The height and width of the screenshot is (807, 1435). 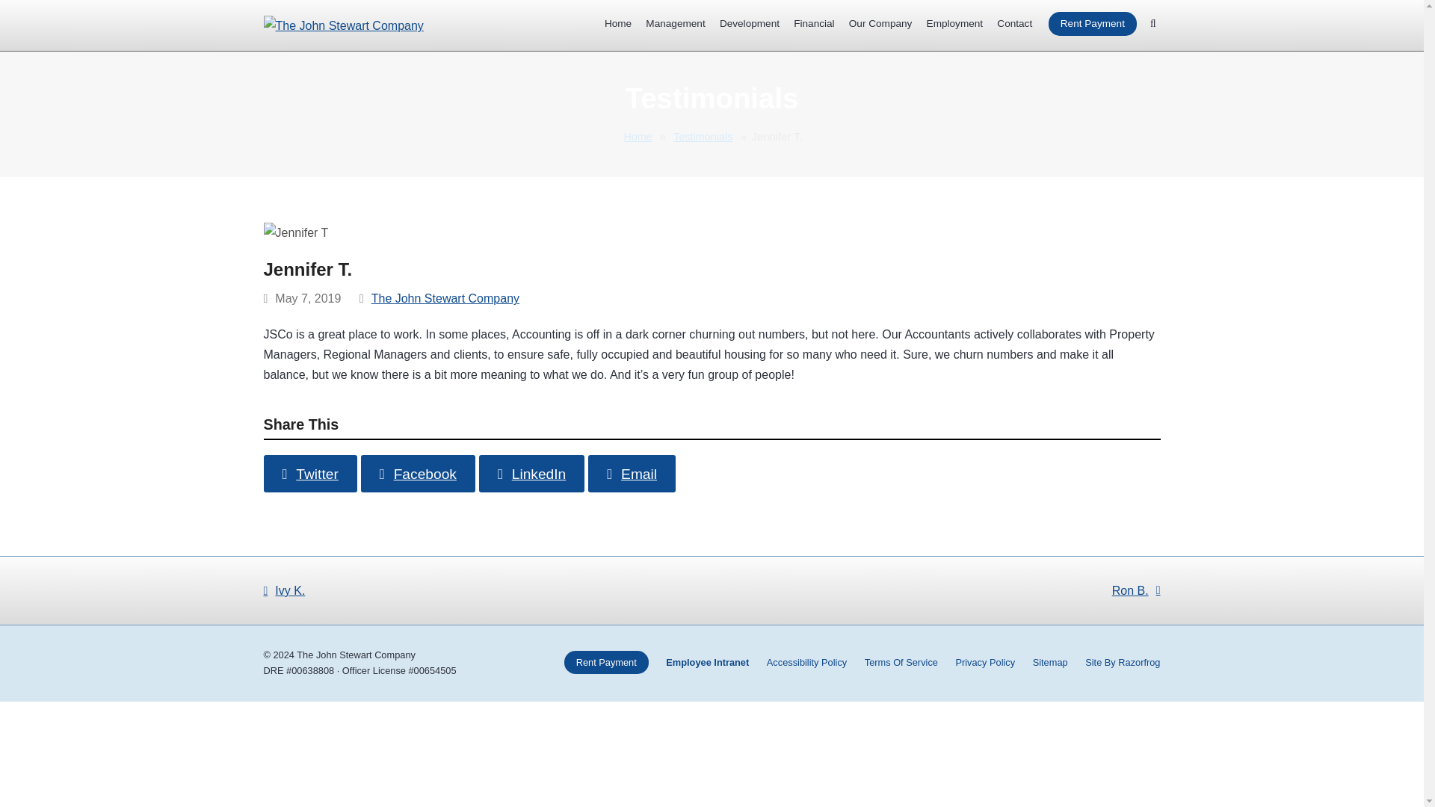 I want to click on LinkedIn, so click(x=531, y=473).